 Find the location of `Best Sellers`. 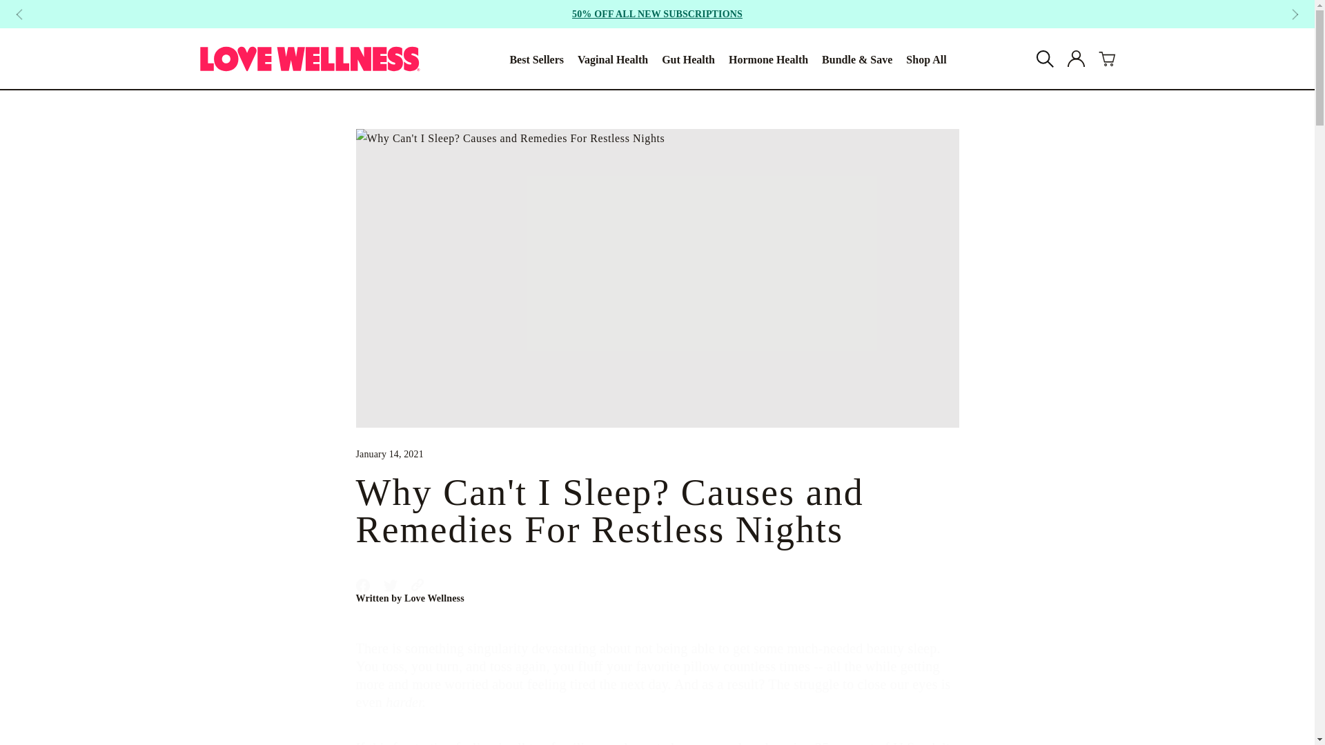

Best Sellers is located at coordinates (1075, 59).